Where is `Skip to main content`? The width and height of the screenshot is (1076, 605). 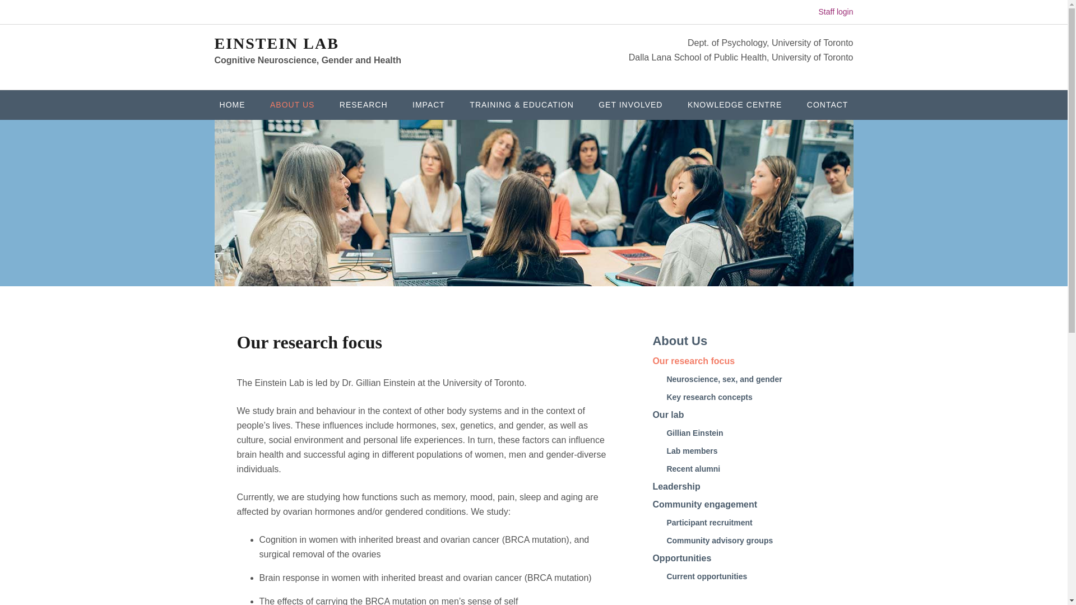 Skip to main content is located at coordinates (49, 12).